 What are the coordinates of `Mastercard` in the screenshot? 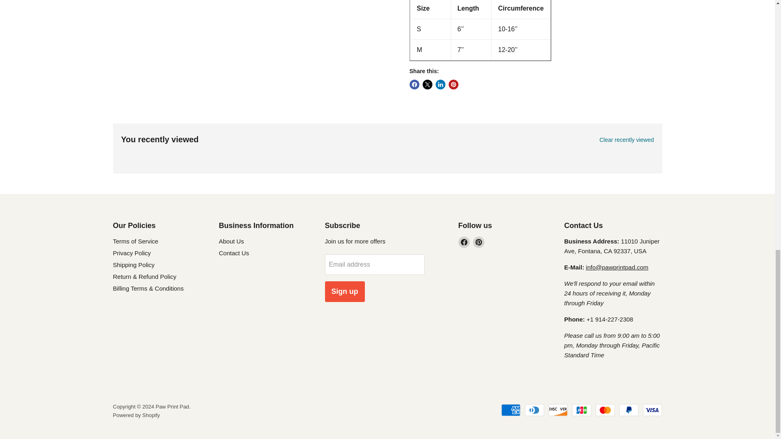 It's located at (605, 410).